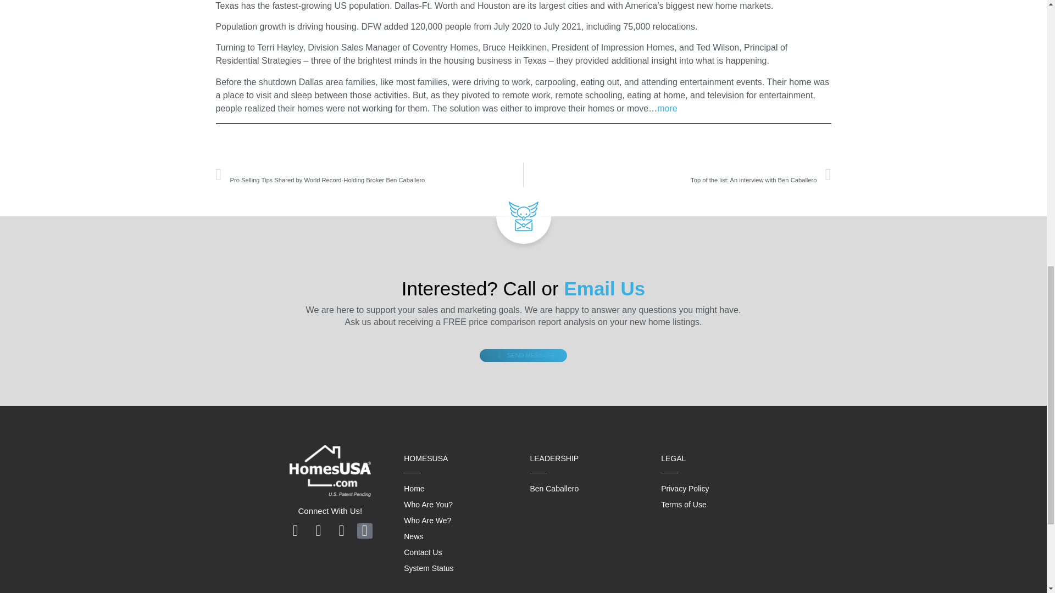  Describe the element at coordinates (413, 536) in the screenshot. I see `Who Are We?` at that location.